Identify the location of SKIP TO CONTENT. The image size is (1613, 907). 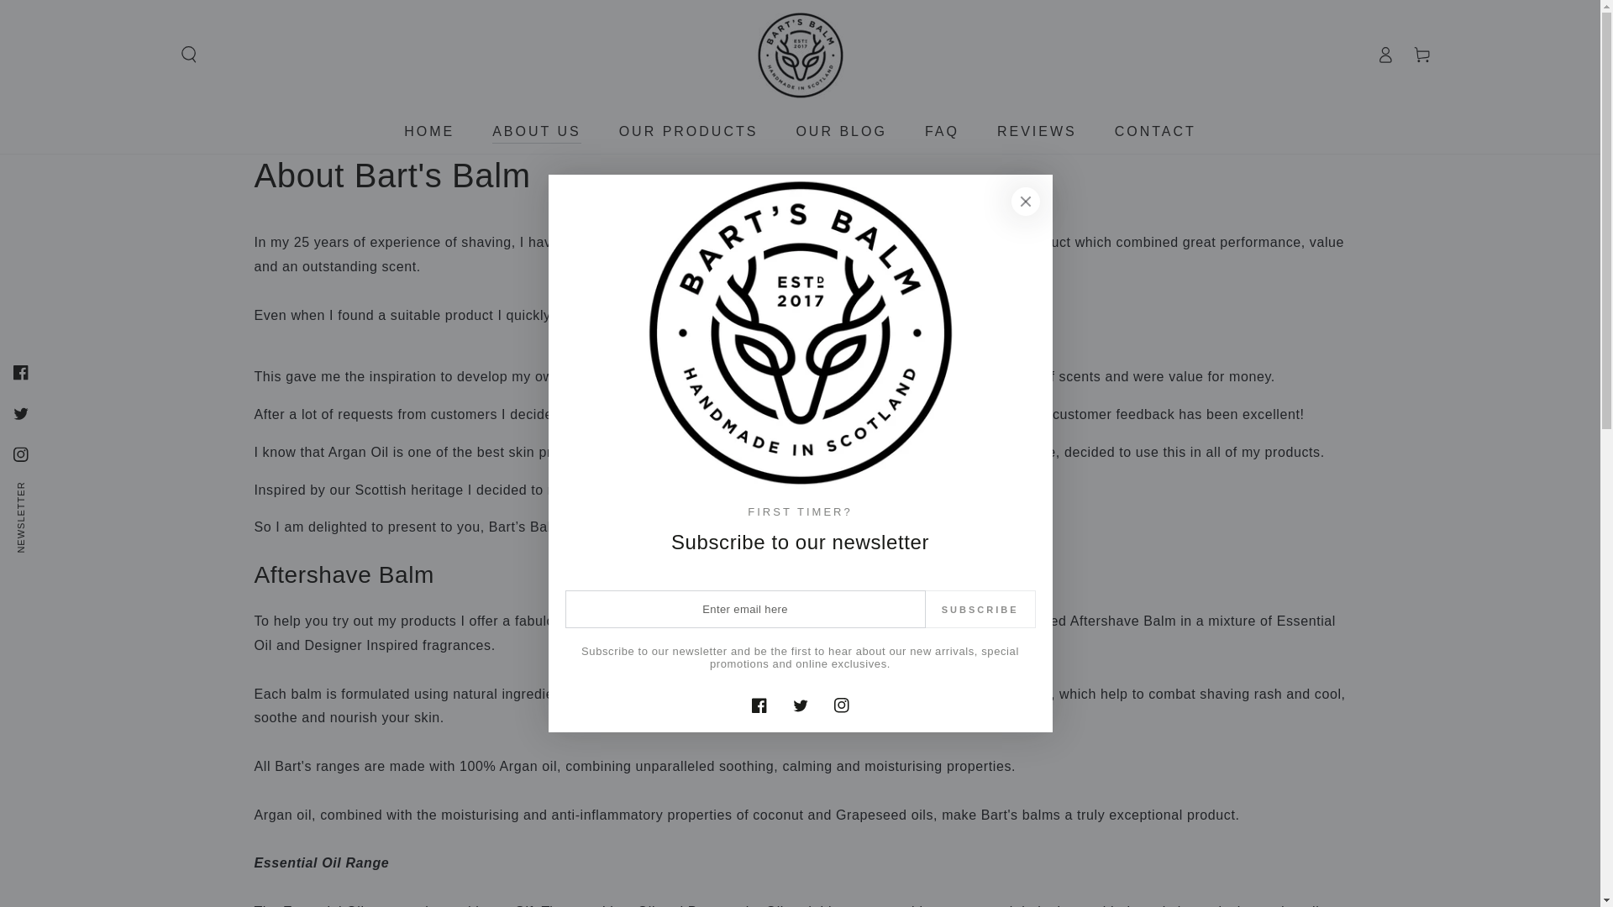
(75, 16).